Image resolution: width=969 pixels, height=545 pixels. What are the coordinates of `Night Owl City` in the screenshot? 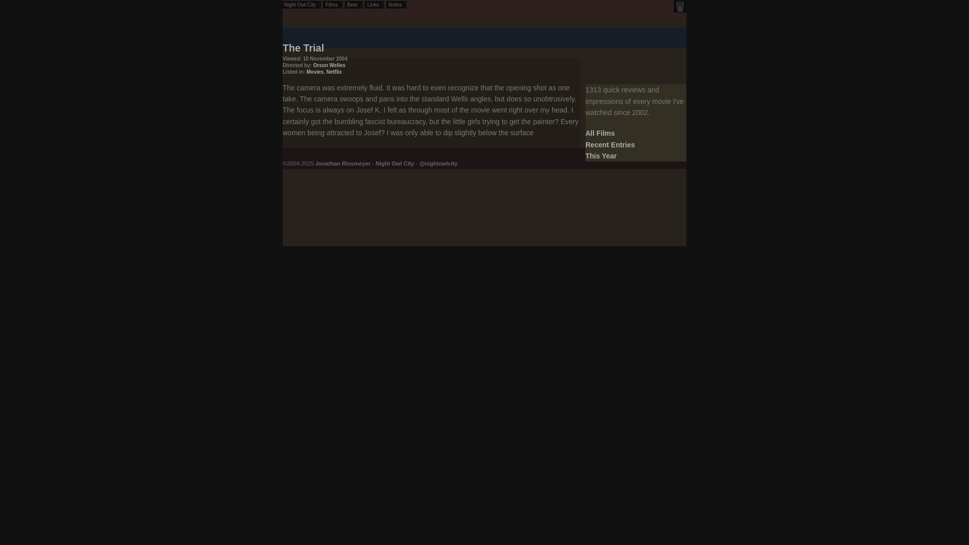 It's located at (301, 5).